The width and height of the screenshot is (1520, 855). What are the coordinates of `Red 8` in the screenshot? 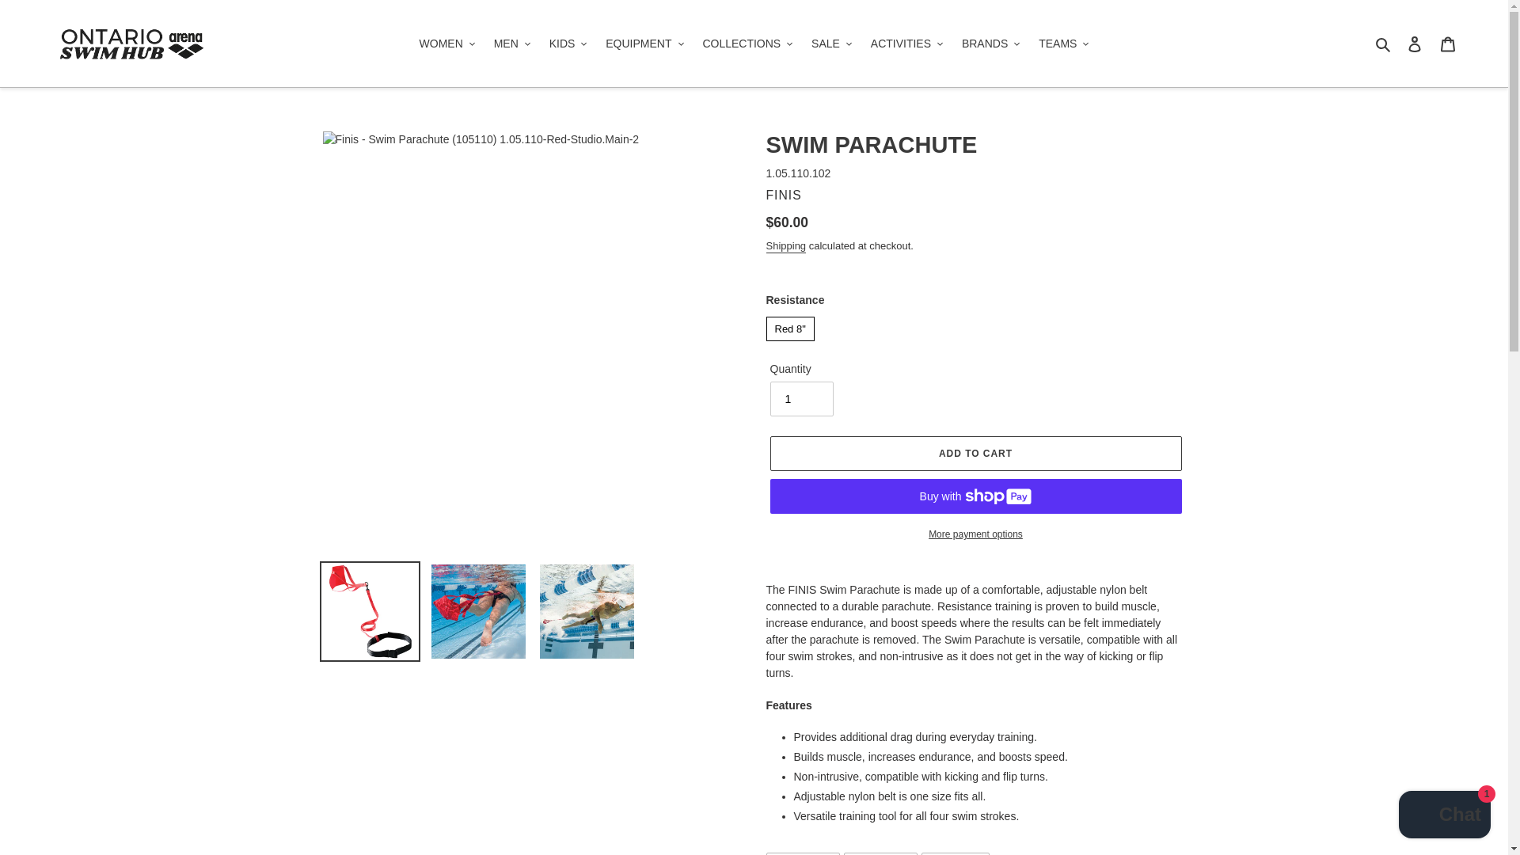 It's located at (790, 329).